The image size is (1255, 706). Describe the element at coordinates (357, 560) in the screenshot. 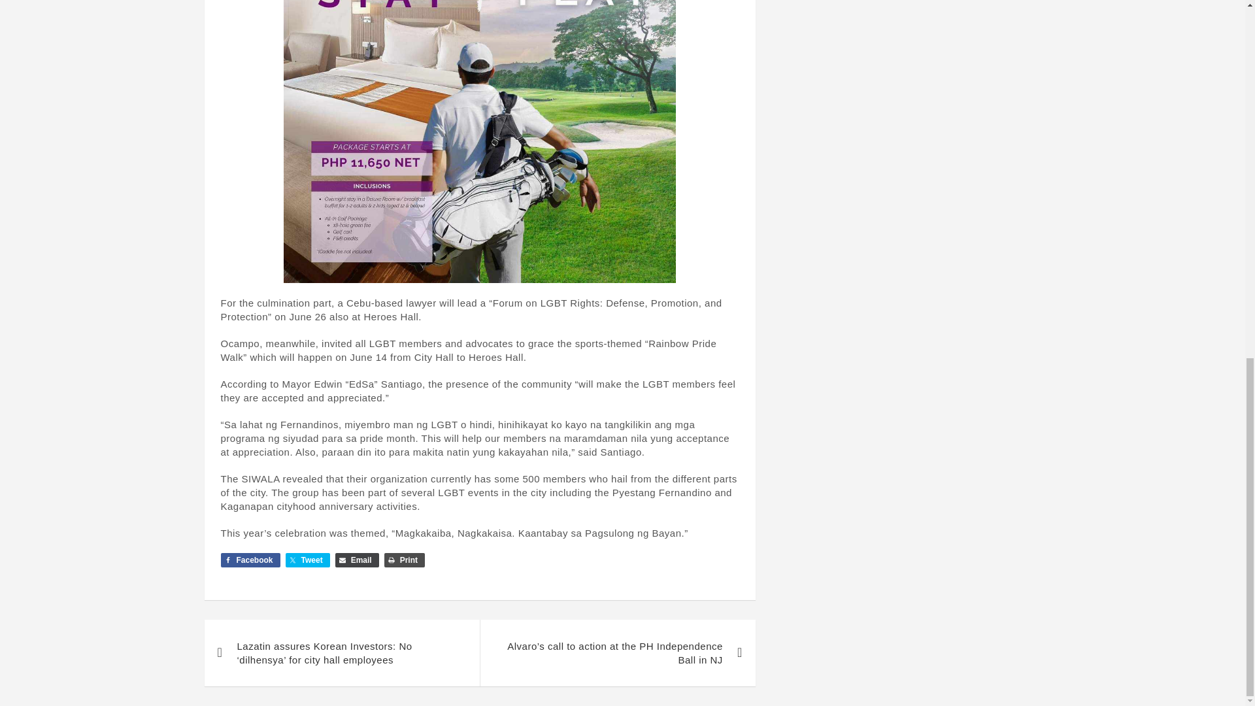

I see `Share via Email` at that location.